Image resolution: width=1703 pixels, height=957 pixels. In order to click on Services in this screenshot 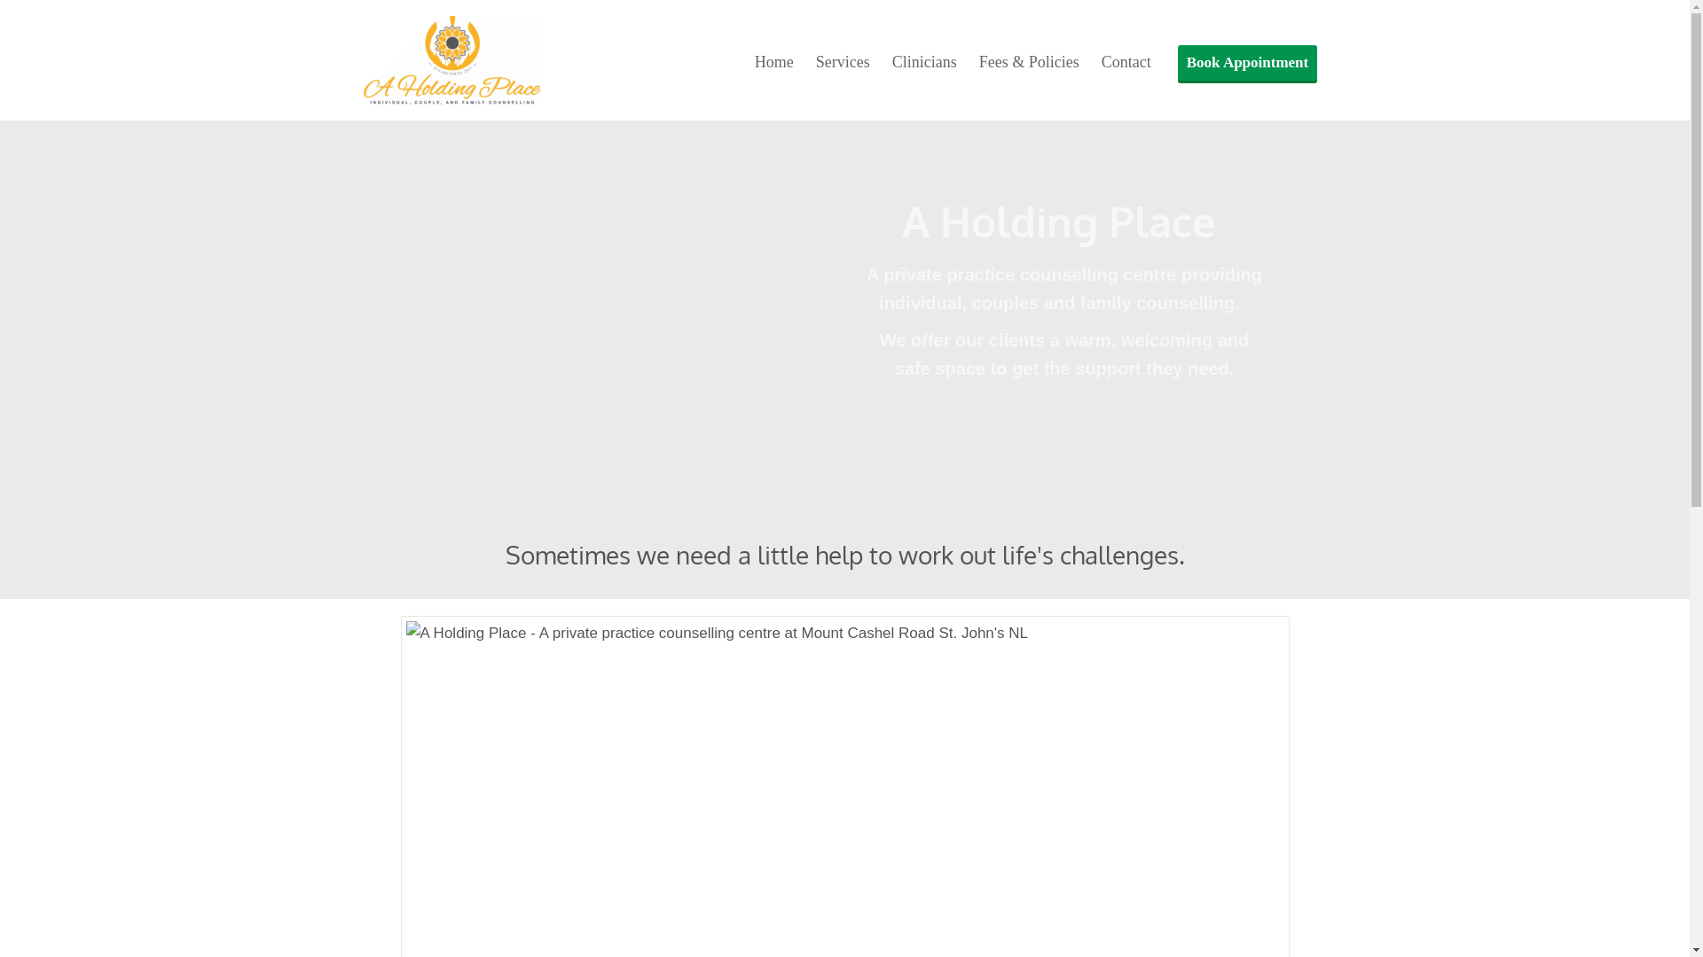, I will do `click(843, 62)`.